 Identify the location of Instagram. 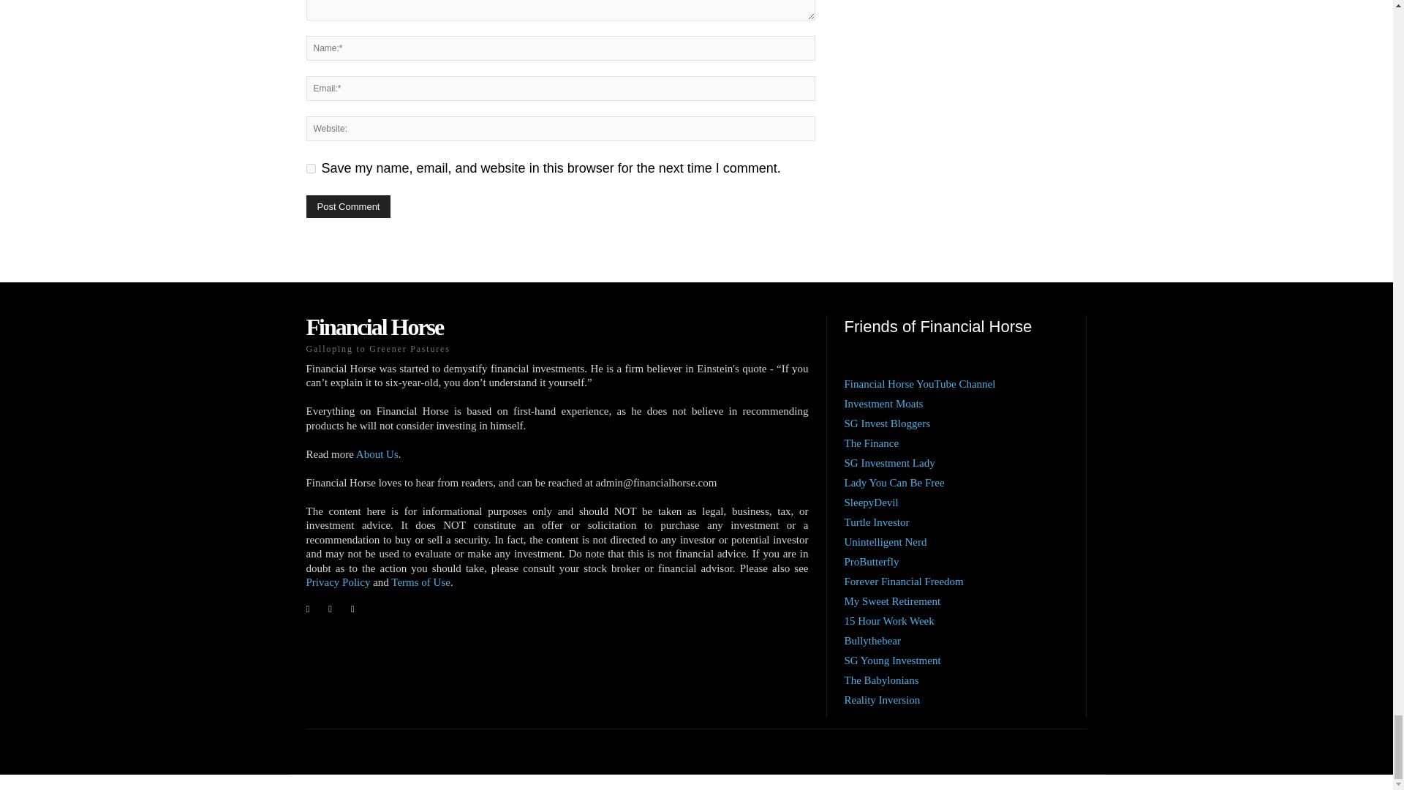
(331, 609).